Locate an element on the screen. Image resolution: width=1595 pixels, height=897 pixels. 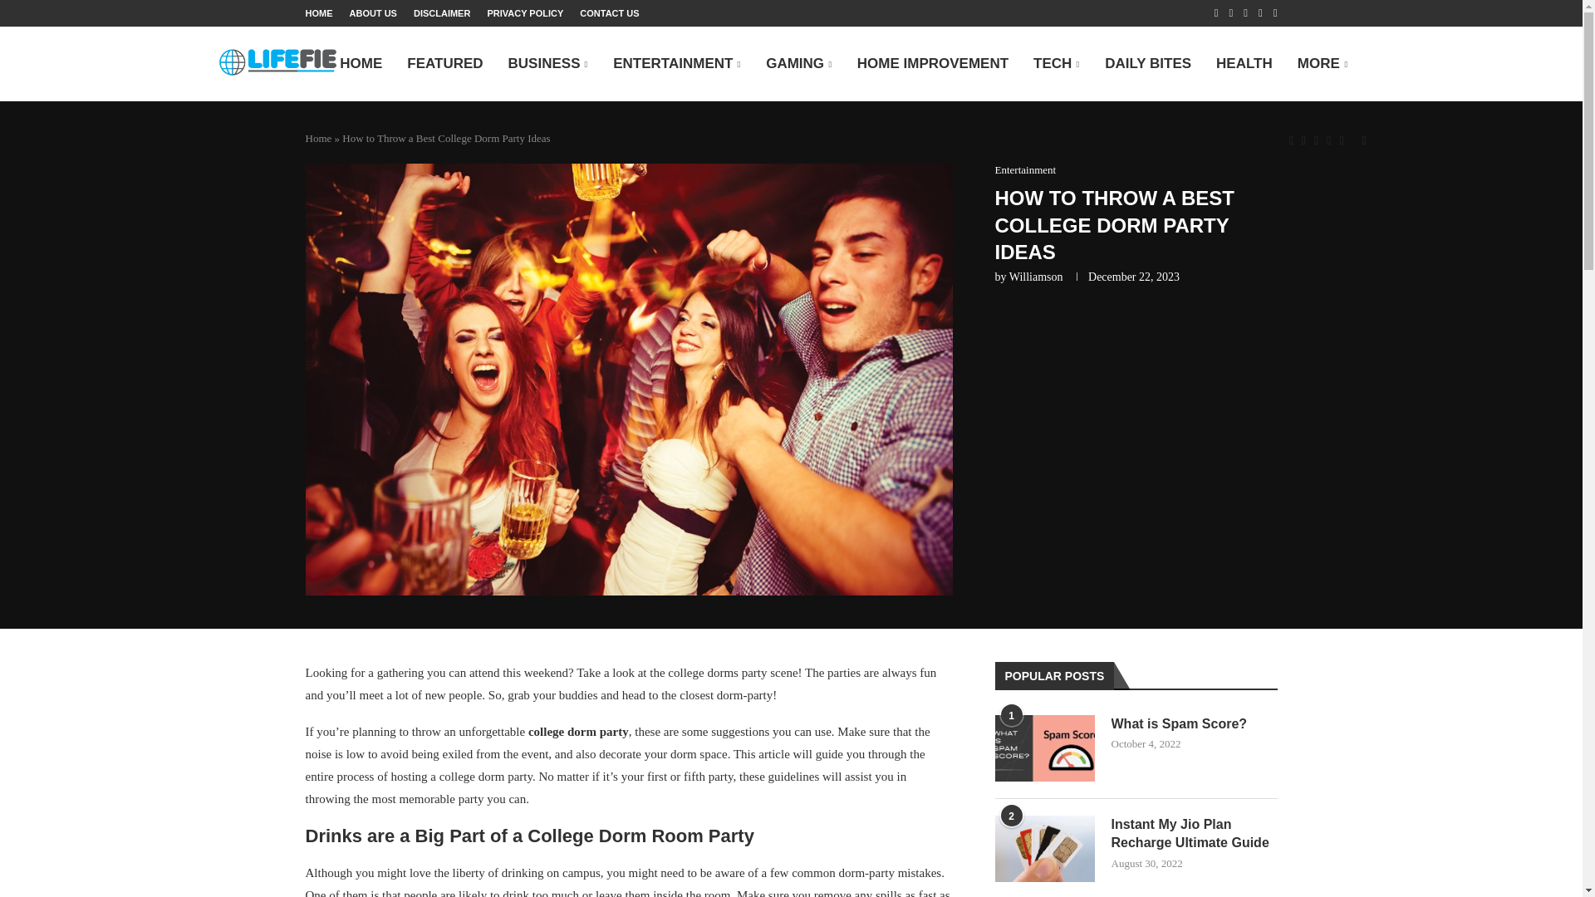
DAILY BITES is located at coordinates (1148, 65).